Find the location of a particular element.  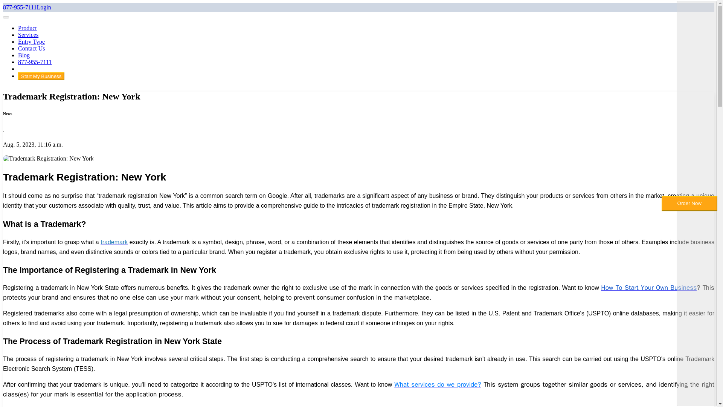

Services is located at coordinates (28, 35).